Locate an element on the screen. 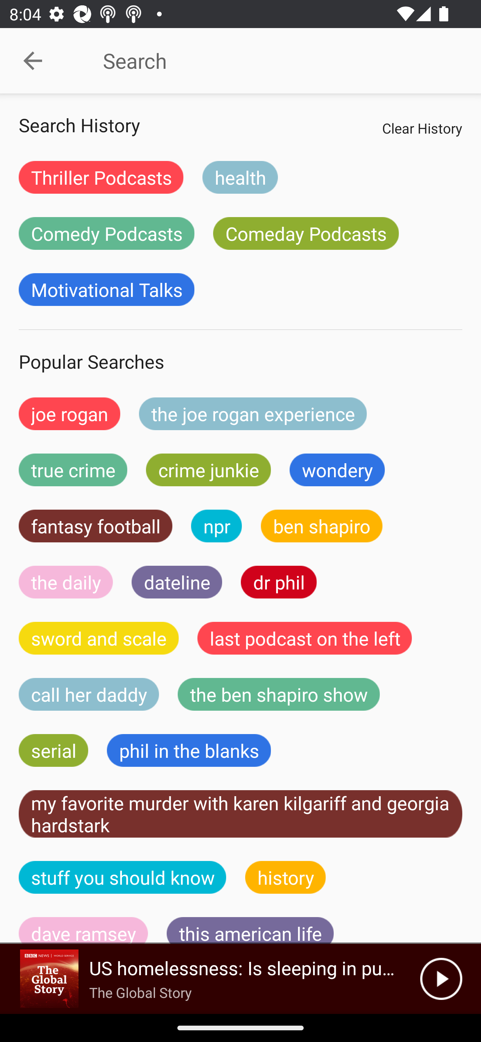 This screenshot has width=481, height=1042. phil in the blanks is located at coordinates (188, 750).